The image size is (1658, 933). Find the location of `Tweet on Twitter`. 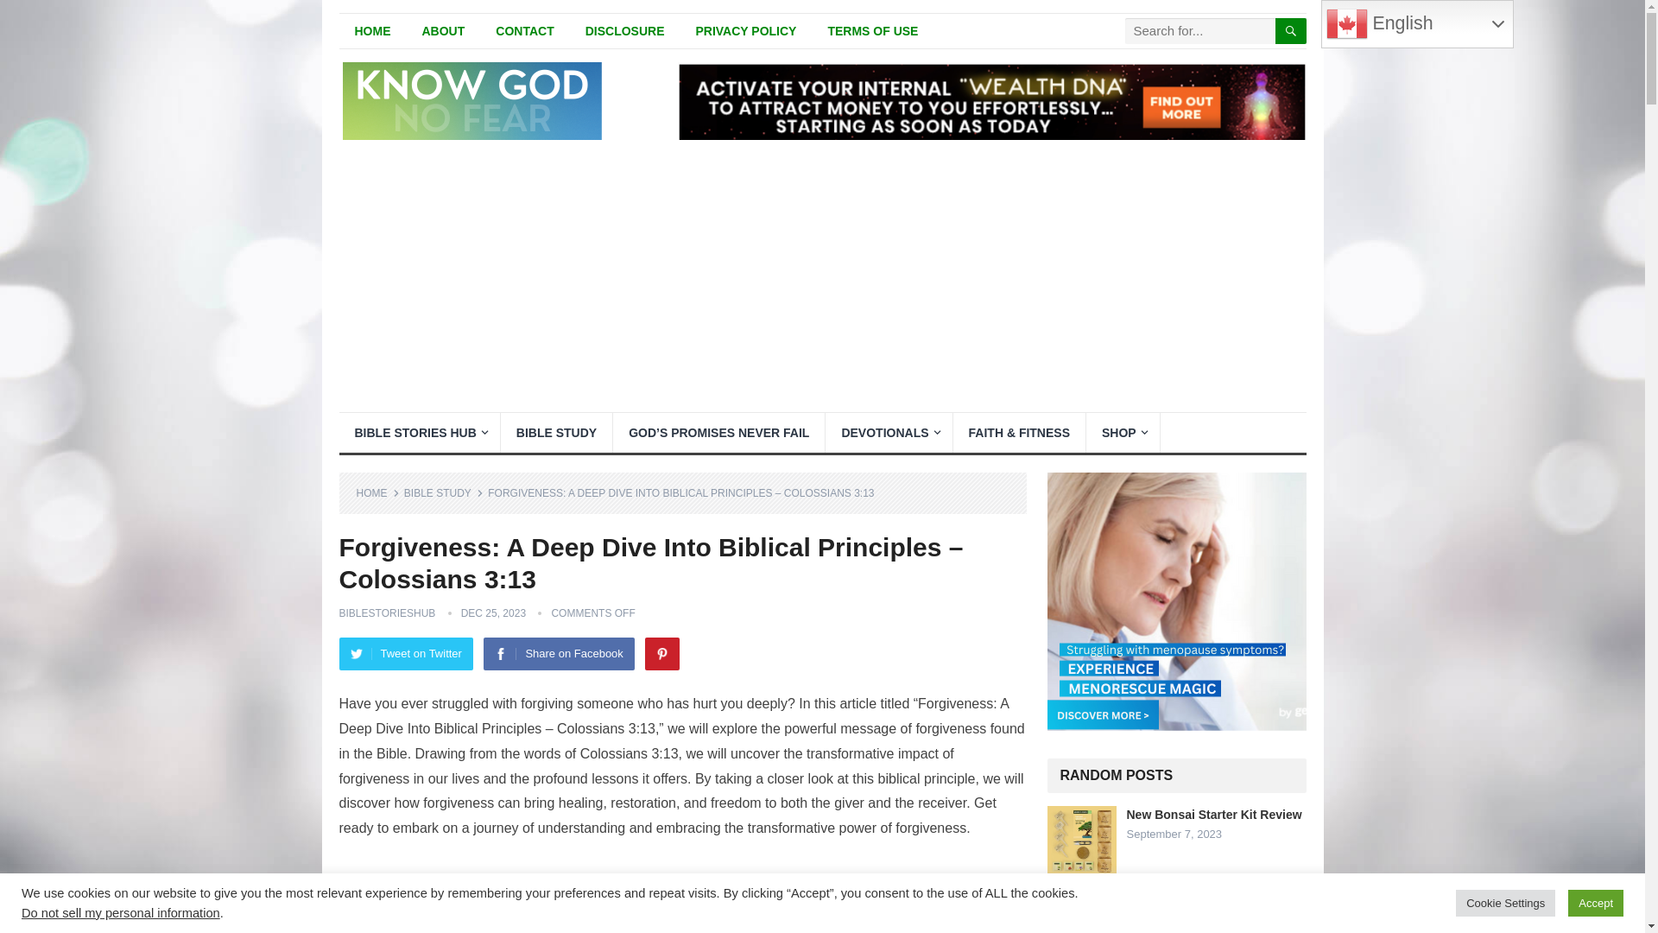

Tweet on Twitter is located at coordinates (405, 653).